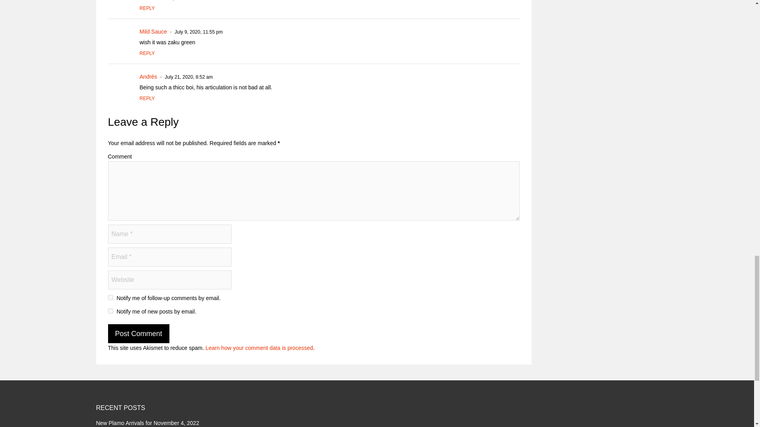 The image size is (760, 427). What do you see at coordinates (110, 297) in the screenshot?
I see `subscribe` at bounding box center [110, 297].